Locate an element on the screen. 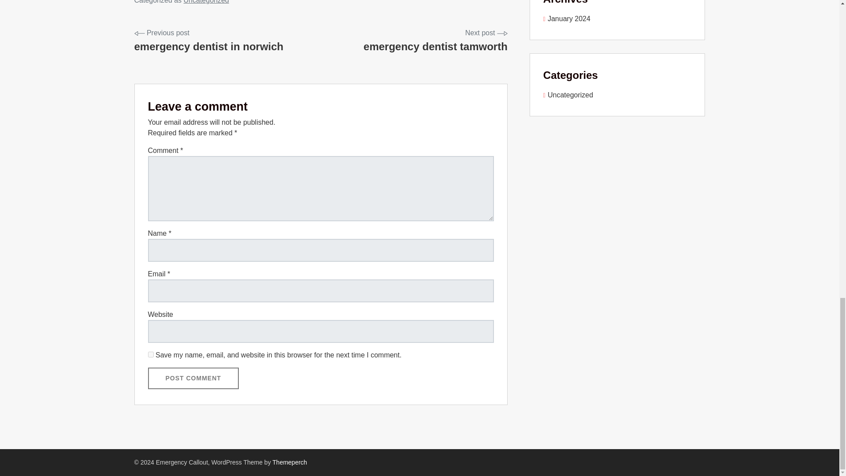 This screenshot has height=476, width=846. Themeperch is located at coordinates (289, 462).